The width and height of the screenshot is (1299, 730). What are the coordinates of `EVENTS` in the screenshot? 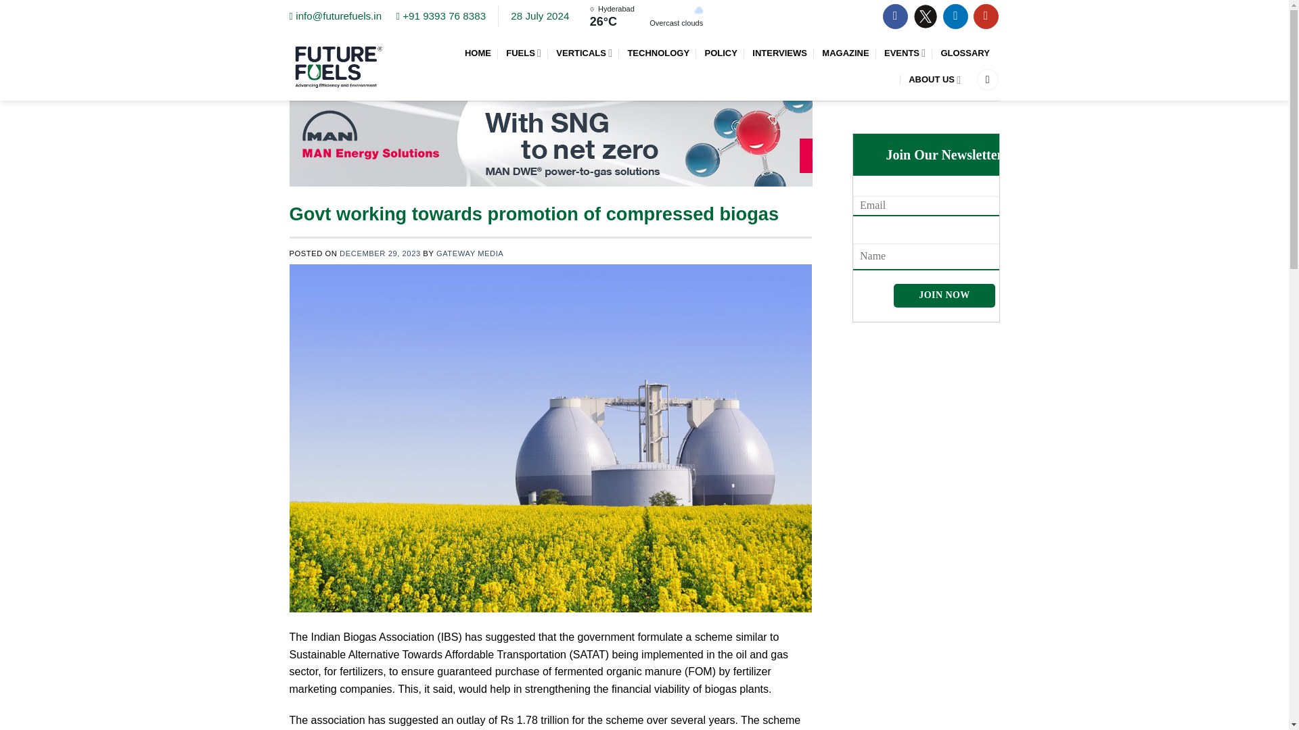 It's located at (905, 53).